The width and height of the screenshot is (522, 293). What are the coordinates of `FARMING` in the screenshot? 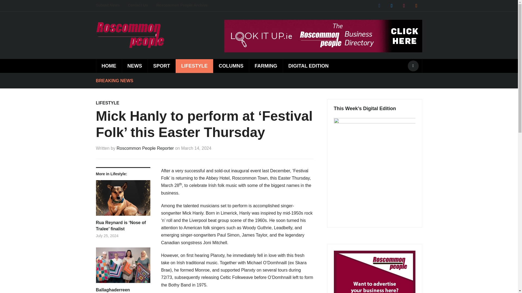 It's located at (266, 66).